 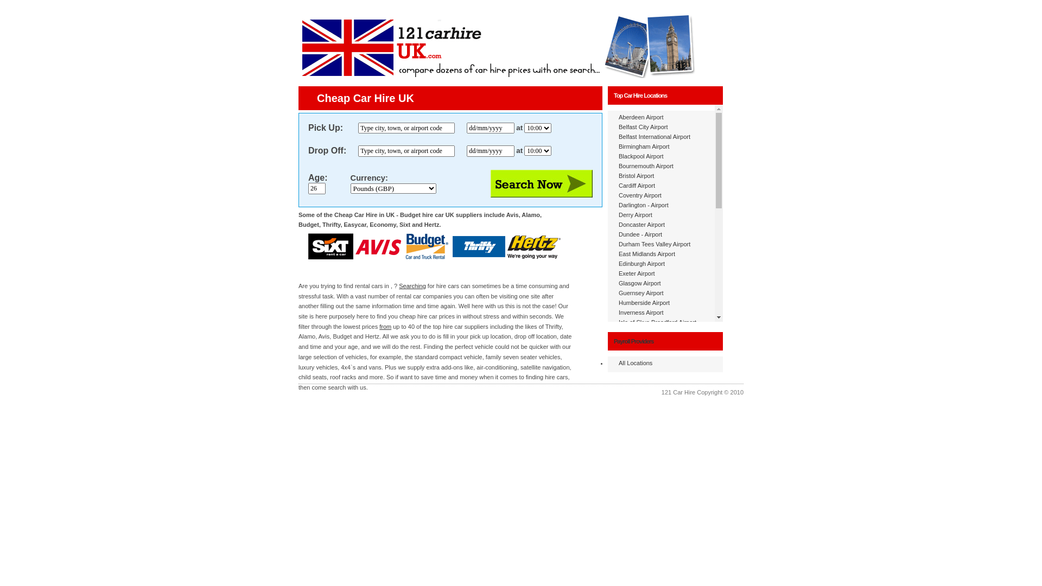 I want to click on Belfast International Airport, so click(x=655, y=137).